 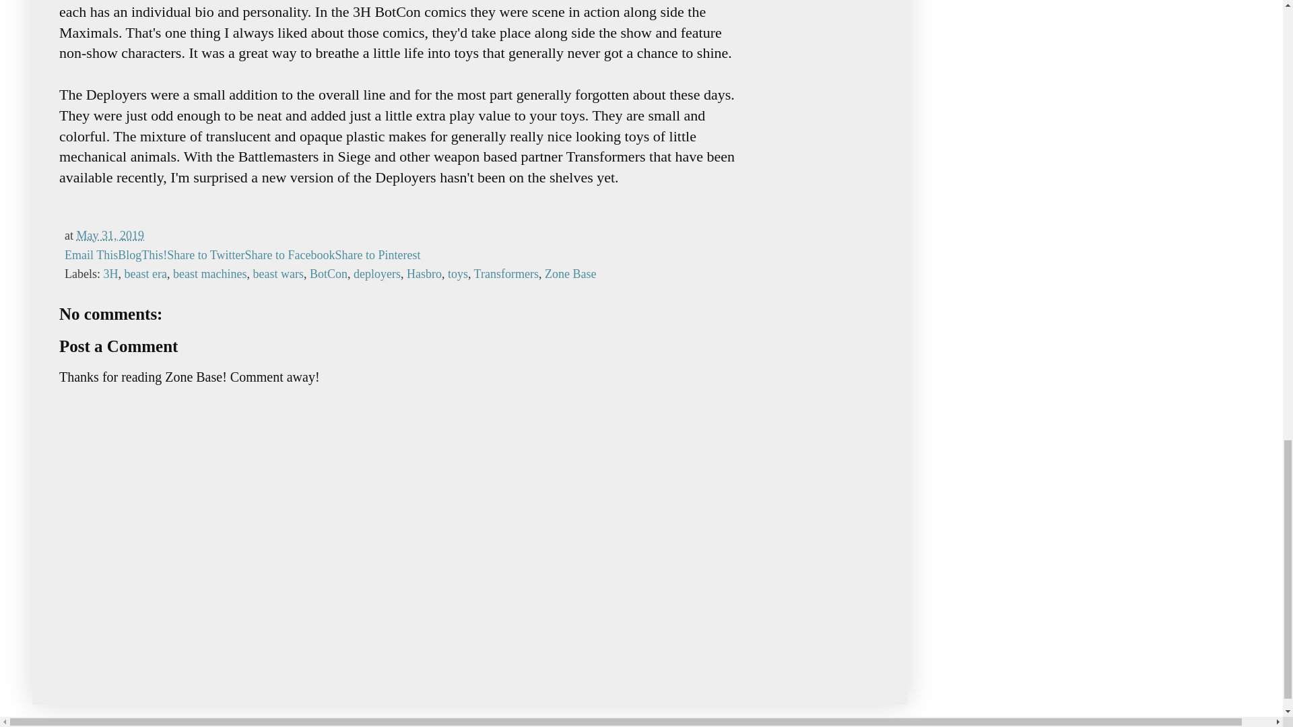 I want to click on deployers, so click(x=377, y=273).